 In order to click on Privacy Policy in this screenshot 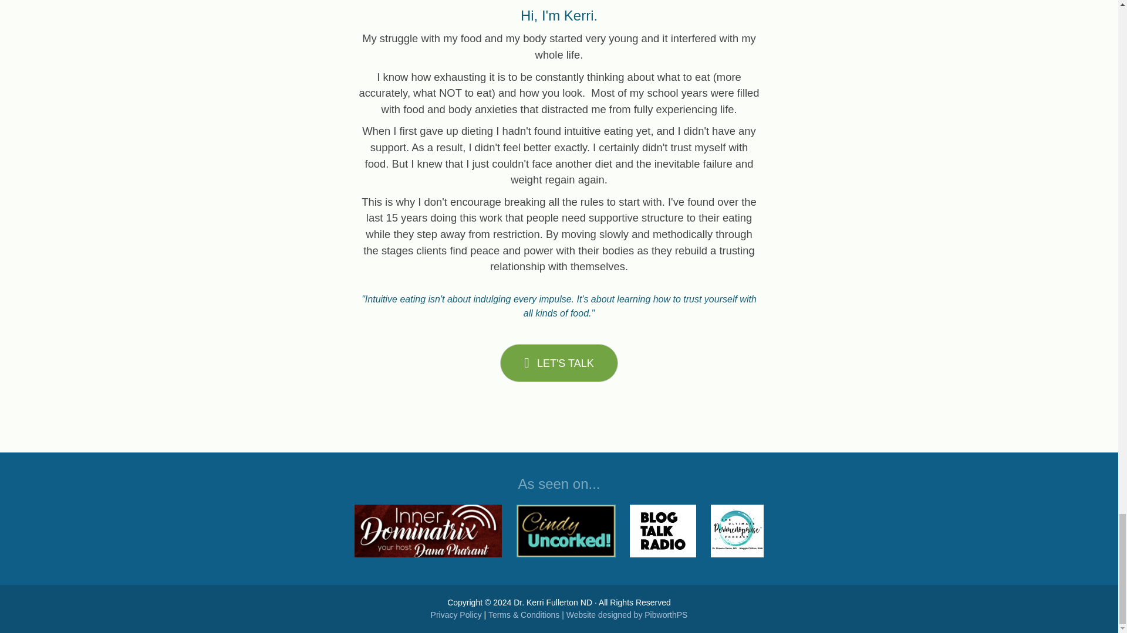, I will do `click(456, 615)`.